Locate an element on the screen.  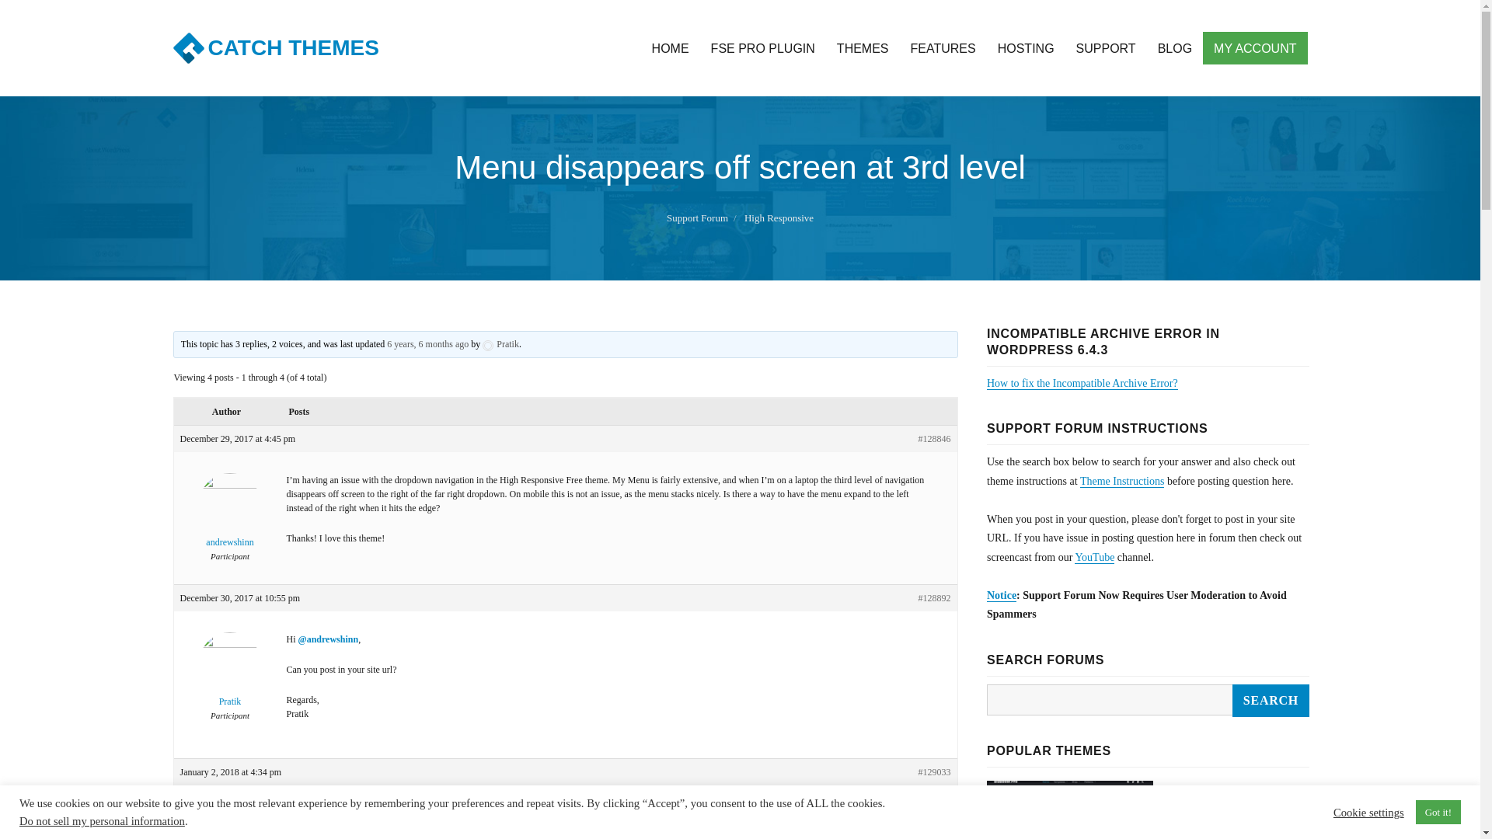
Search is located at coordinates (1271, 701).